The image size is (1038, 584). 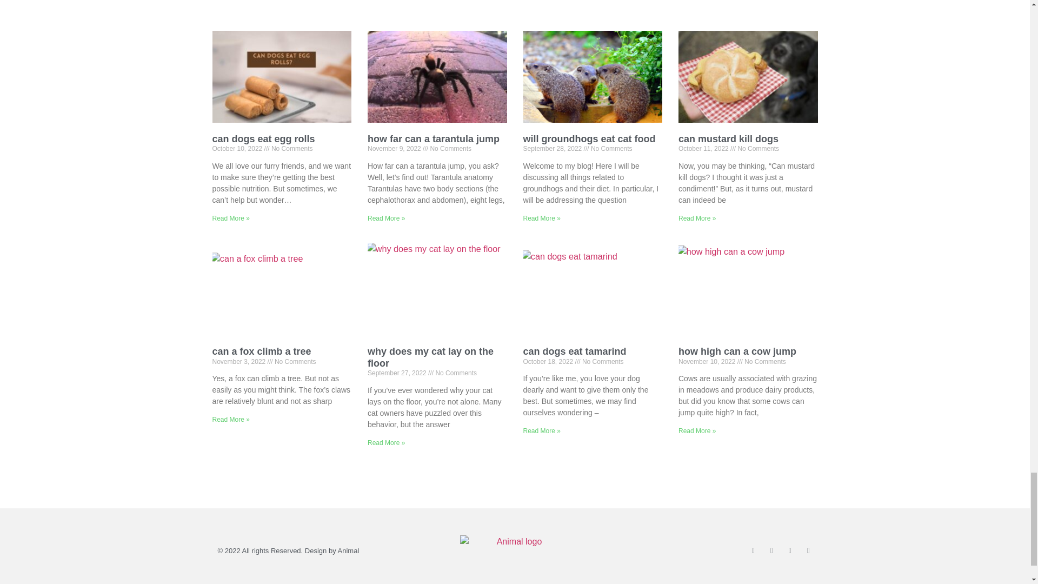 I want to click on will groundhogs eat cat food, so click(x=589, y=138).